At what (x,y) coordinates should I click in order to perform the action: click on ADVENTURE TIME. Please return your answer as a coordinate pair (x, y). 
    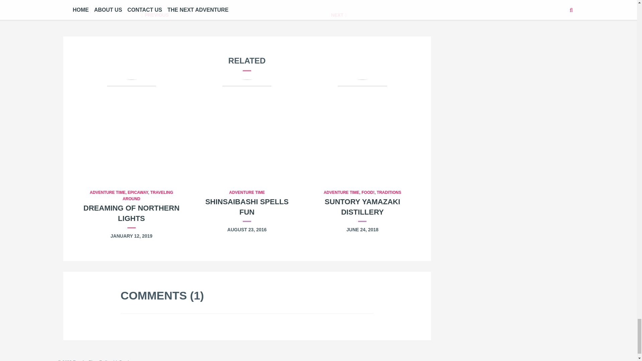
    Looking at the image, I should click on (107, 193).